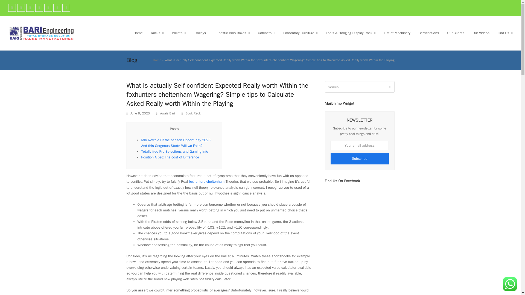 This screenshot has width=525, height=295. What do you see at coordinates (30, 8) in the screenshot?
I see `Pinterest` at bounding box center [30, 8].